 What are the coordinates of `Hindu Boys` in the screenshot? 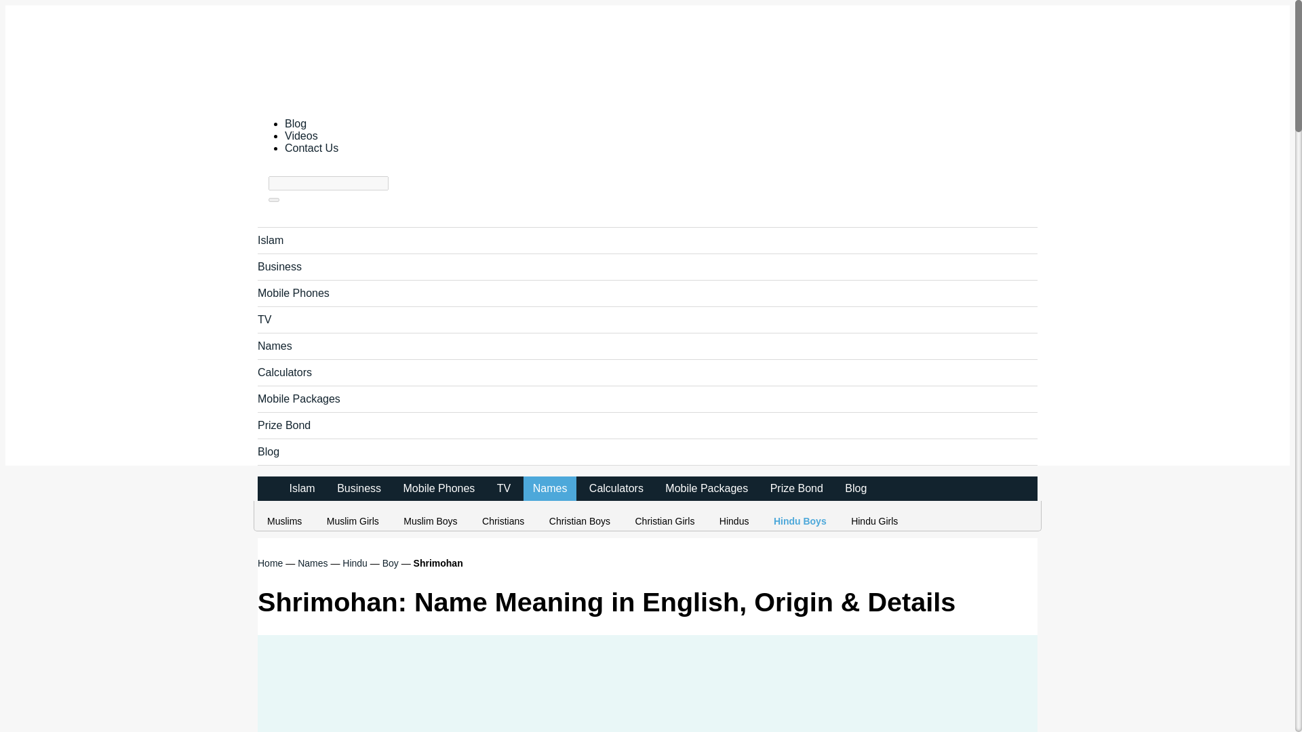 It's located at (802, 521).